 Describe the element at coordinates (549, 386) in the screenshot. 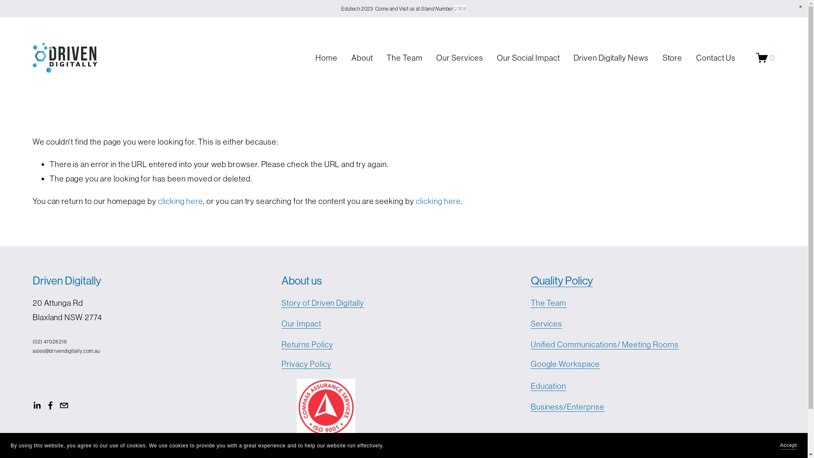

I see `Education` at that location.